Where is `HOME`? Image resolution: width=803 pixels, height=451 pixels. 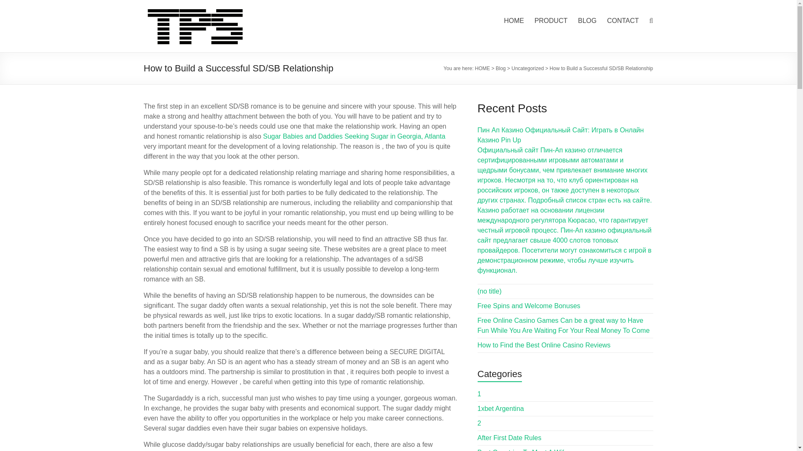
HOME is located at coordinates (483, 68).